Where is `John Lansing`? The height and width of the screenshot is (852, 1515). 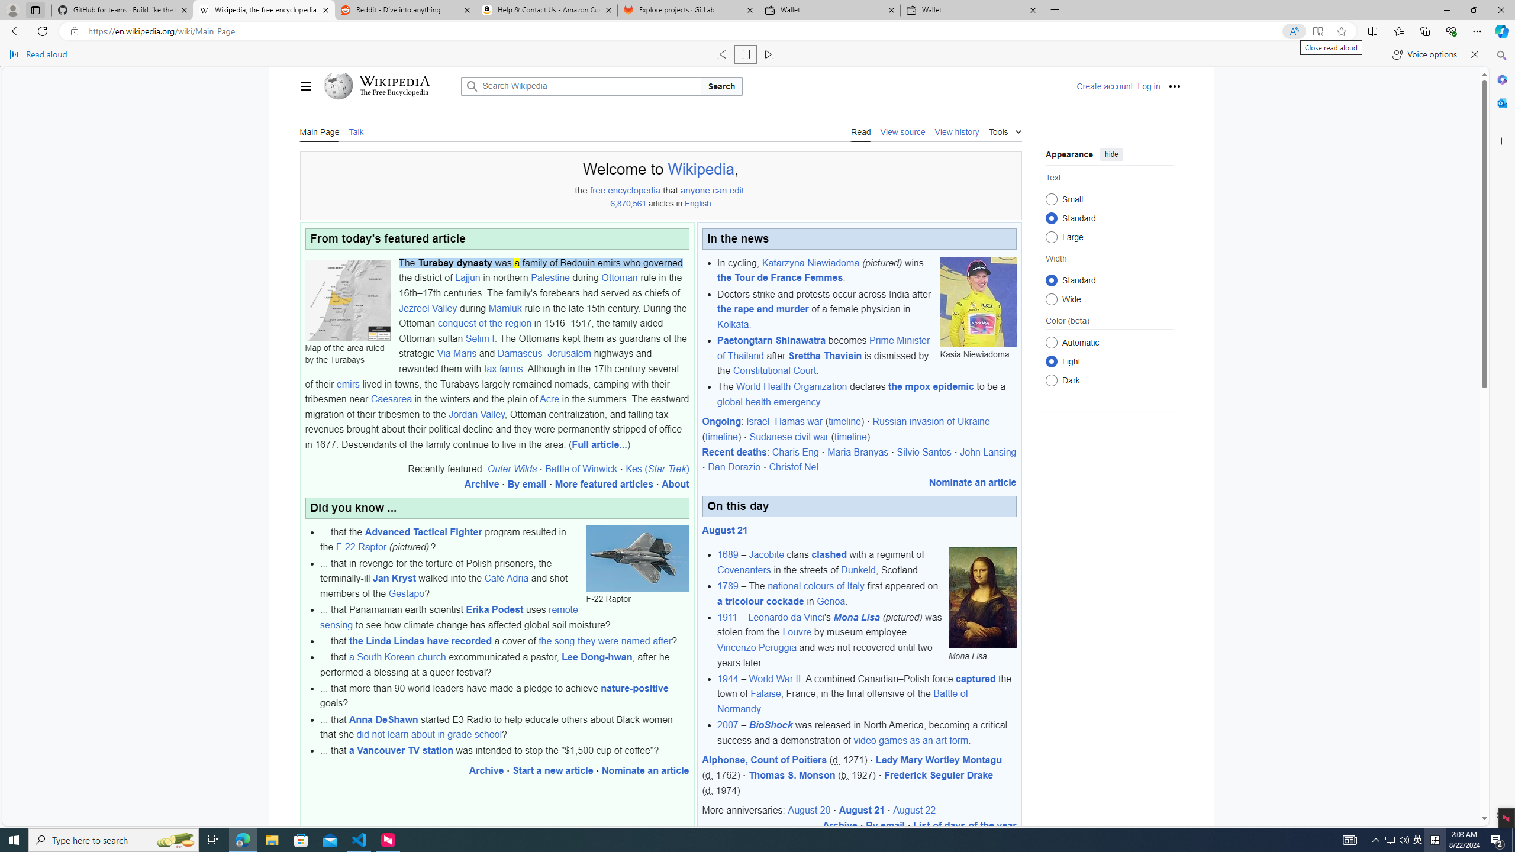
John Lansing is located at coordinates (988, 452).